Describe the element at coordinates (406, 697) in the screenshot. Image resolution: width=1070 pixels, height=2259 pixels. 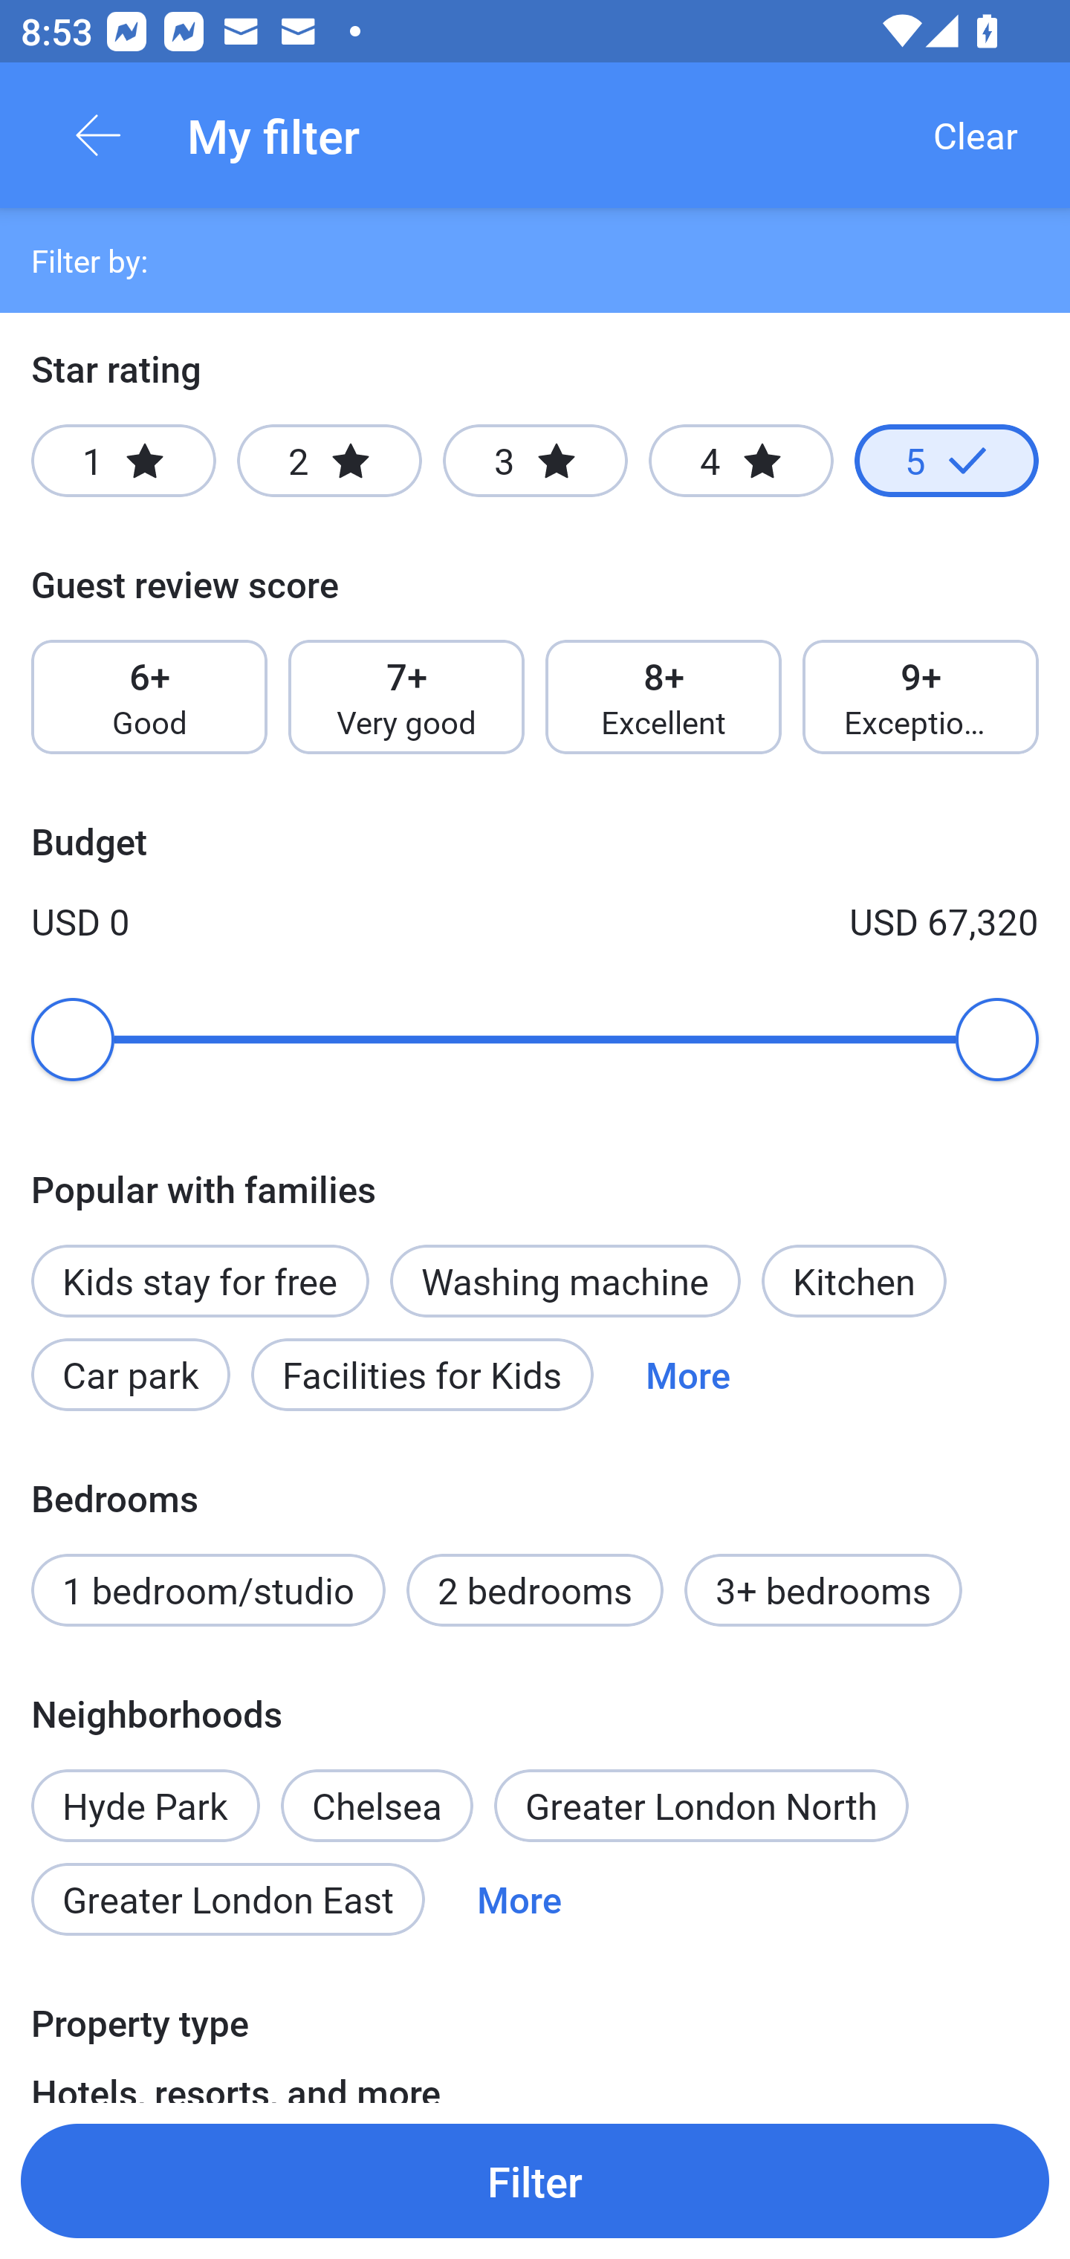
I see `7+ Very good` at that location.